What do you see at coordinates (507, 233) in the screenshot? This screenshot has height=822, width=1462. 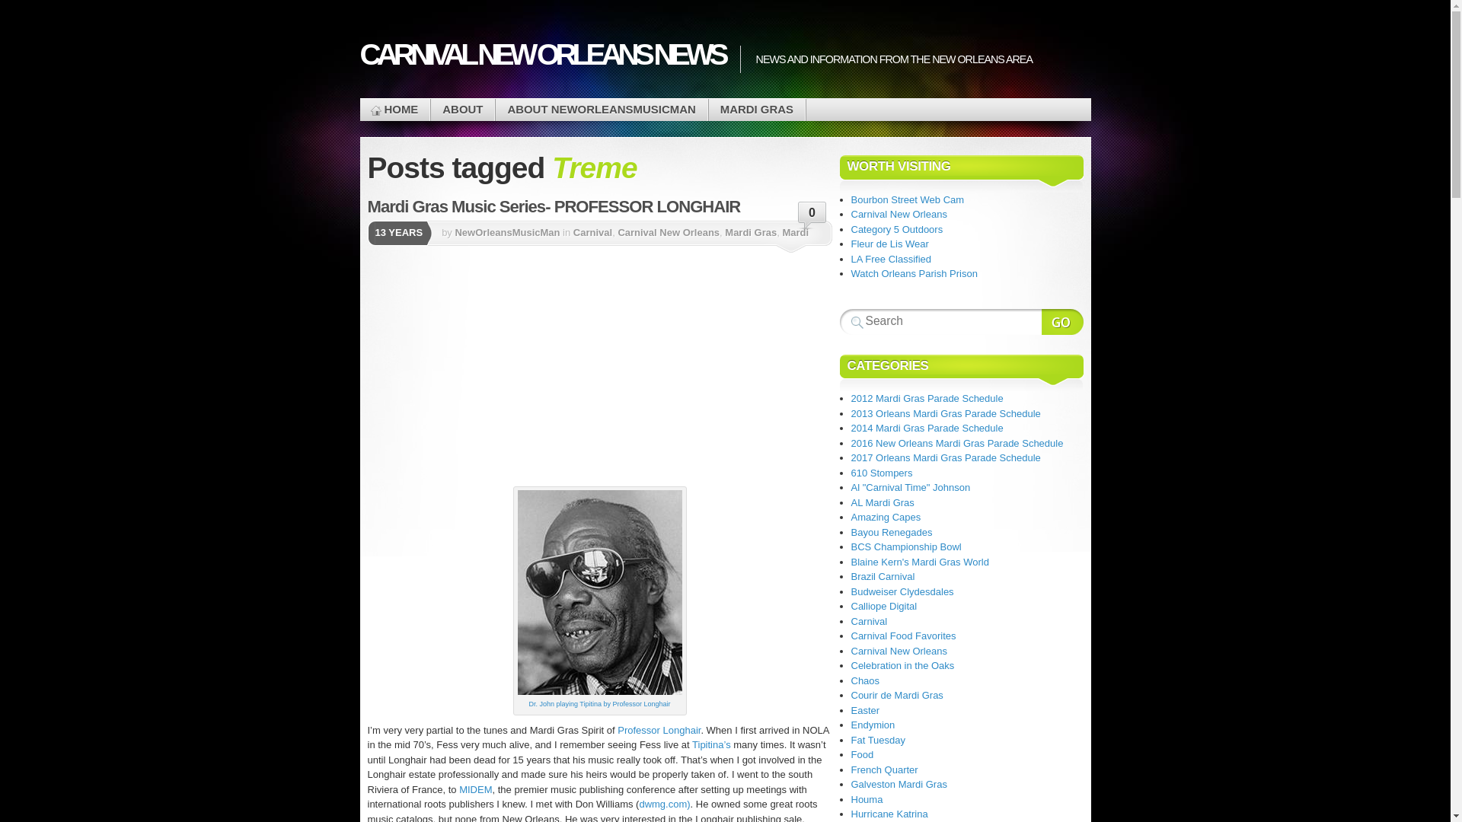 I see `NewOrleansMusicMan` at bounding box center [507, 233].